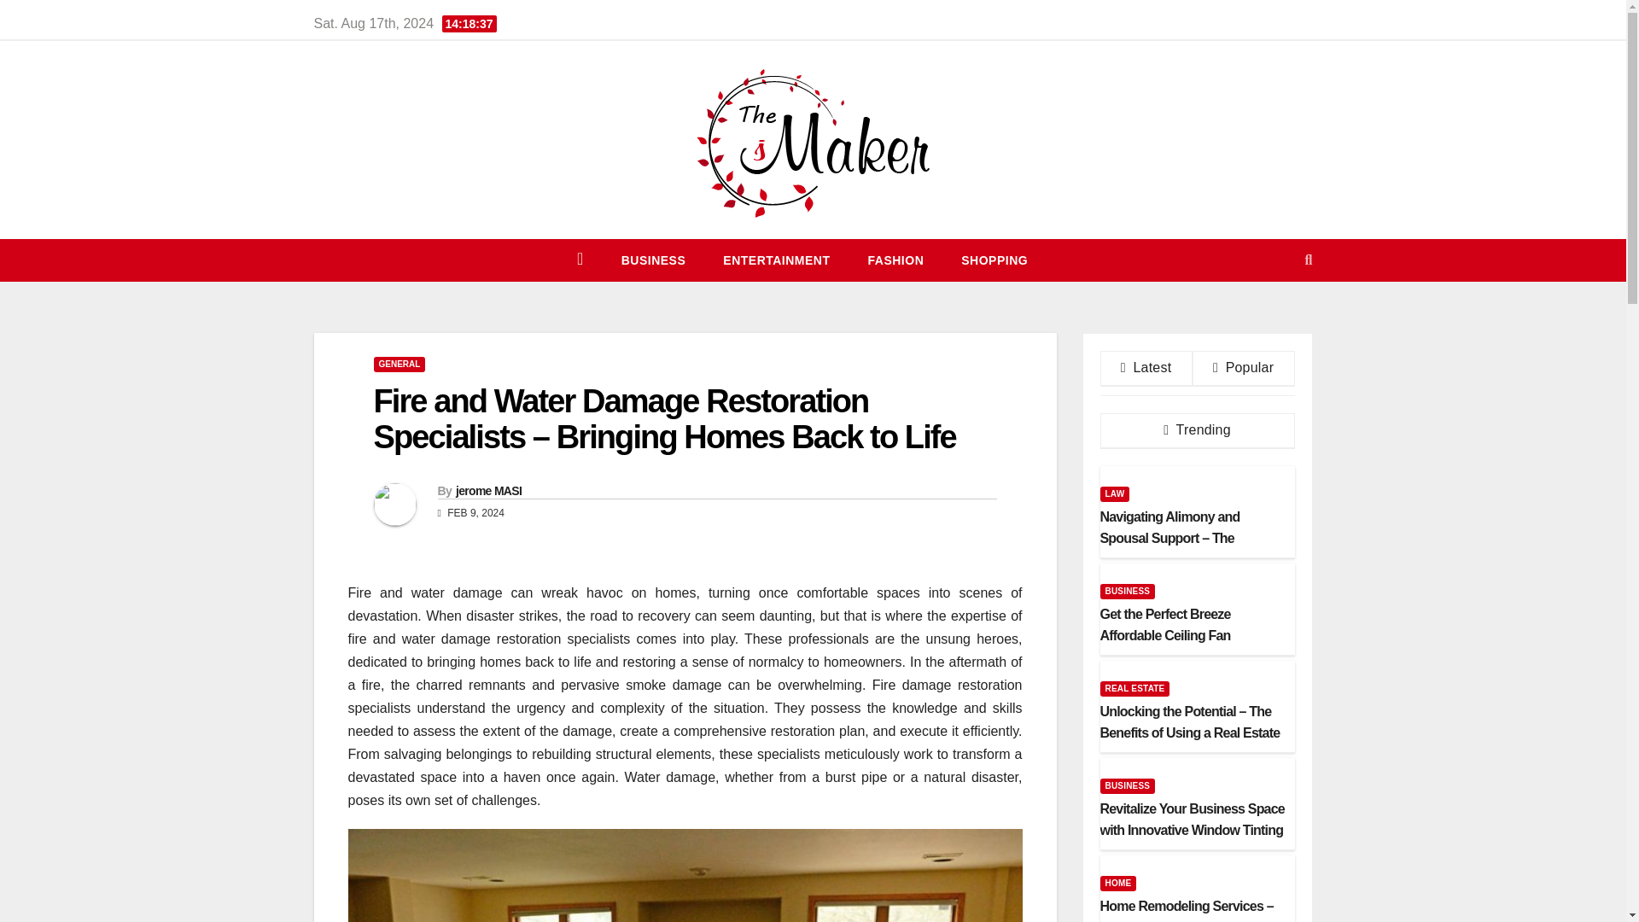 The width and height of the screenshot is (1639, 922). What do you see at coordinates (1127, 591) in the screenshot?
I see `BUSINESS` at bounding box center [1127, 591].